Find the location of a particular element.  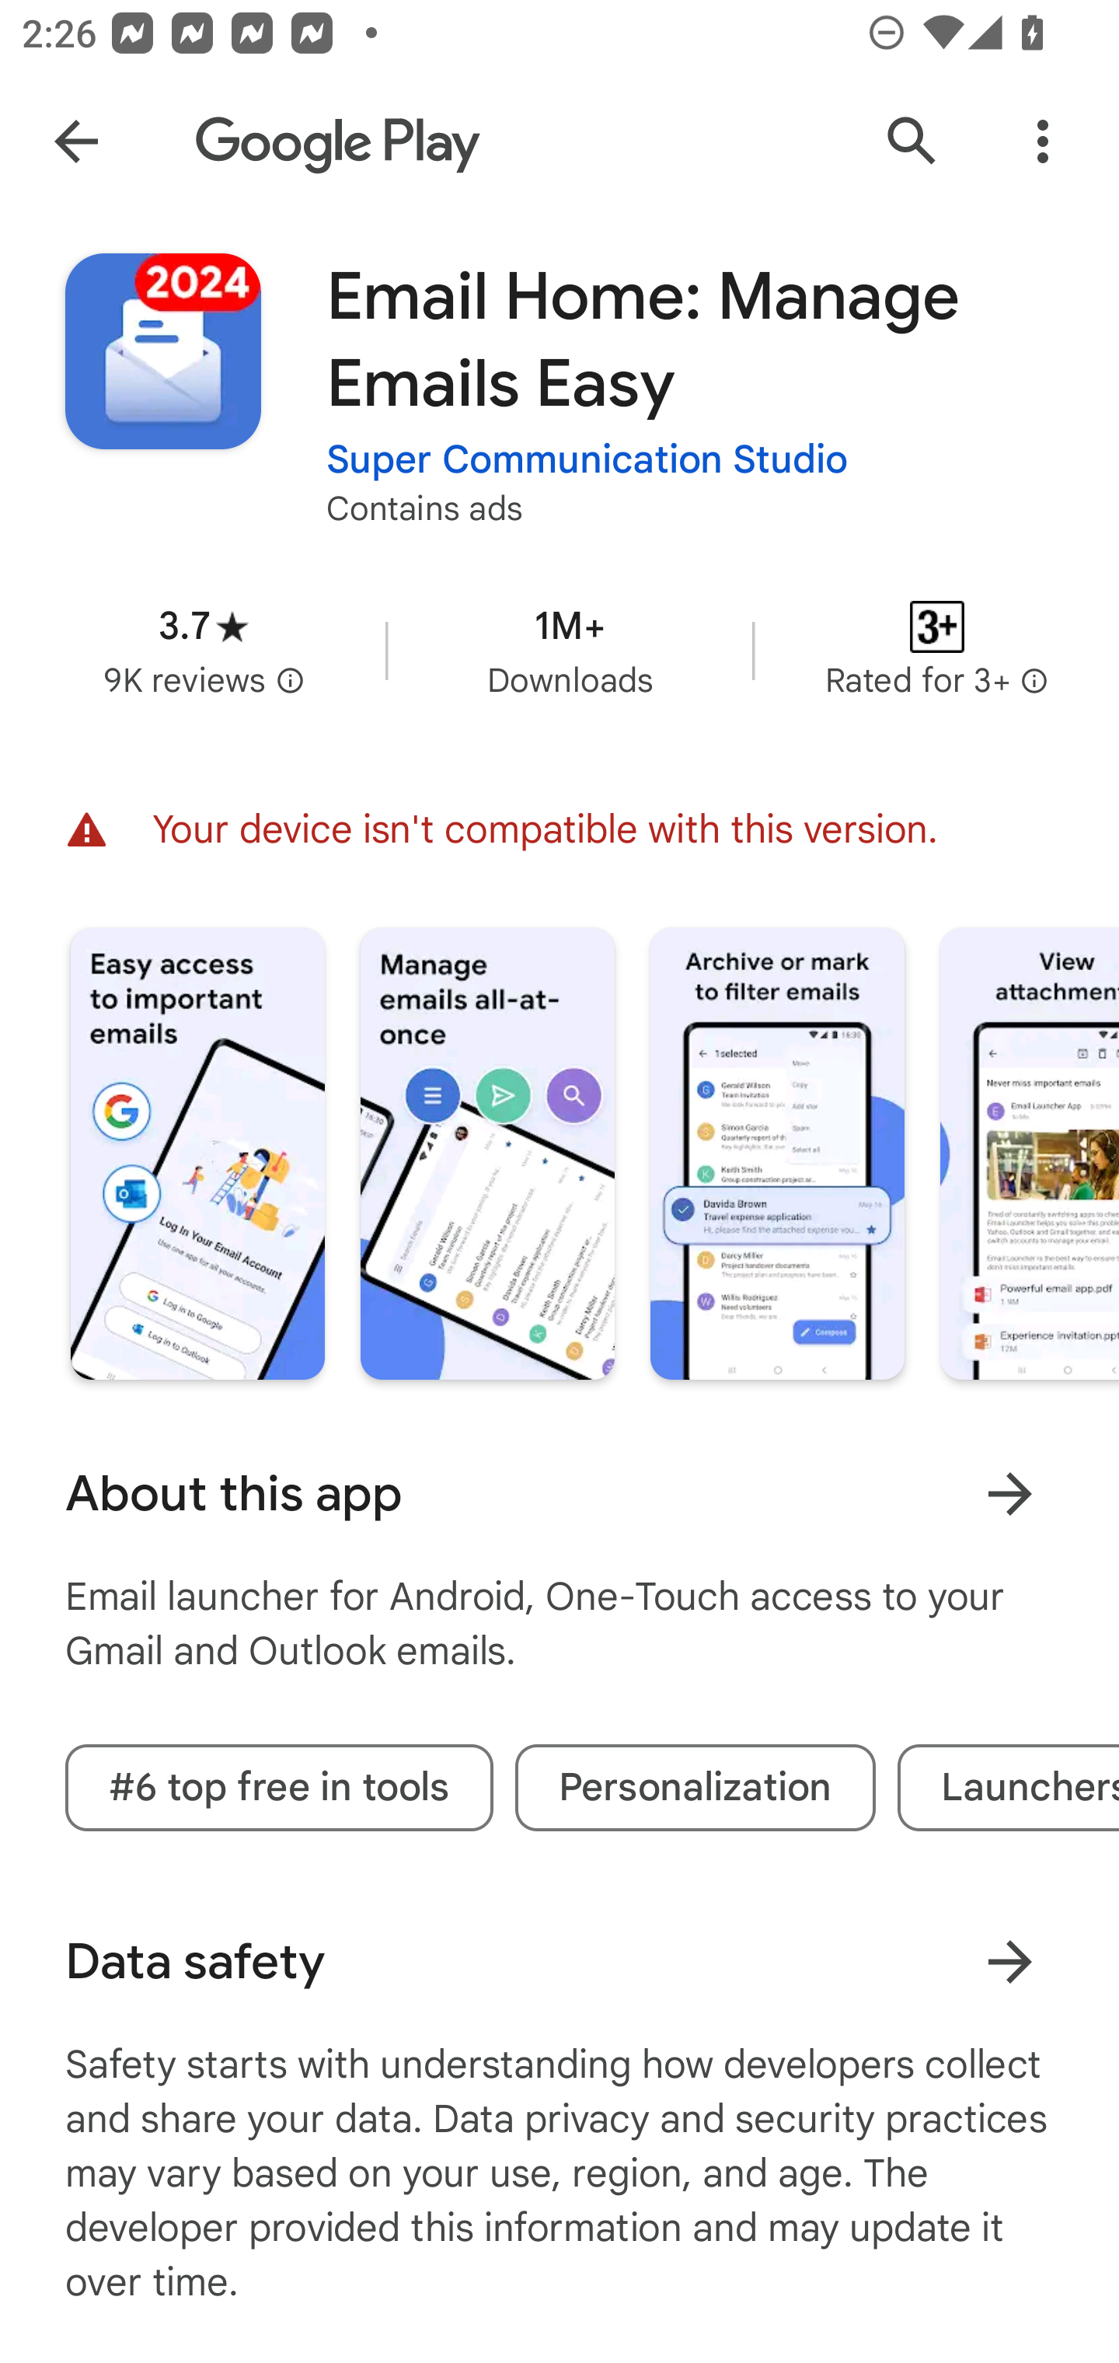

Personalization tag is located at coordinates (695, 1788).